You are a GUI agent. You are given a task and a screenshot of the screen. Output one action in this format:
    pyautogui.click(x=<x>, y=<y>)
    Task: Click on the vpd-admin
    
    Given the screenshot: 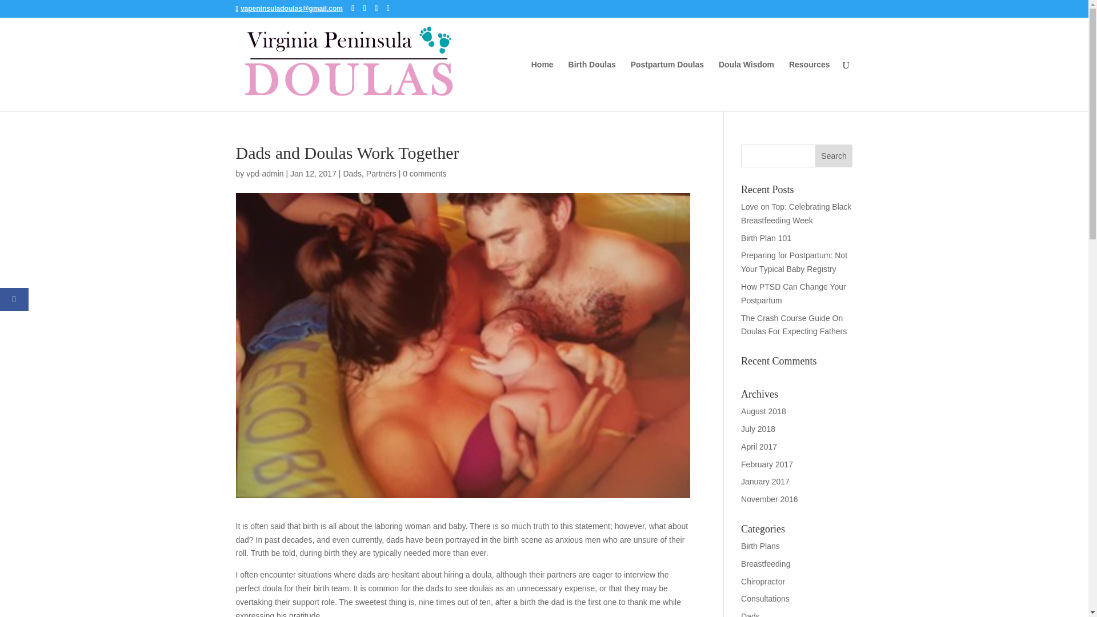 What is the action you would take?
    pyautogui.click(x=264, y=174)
    